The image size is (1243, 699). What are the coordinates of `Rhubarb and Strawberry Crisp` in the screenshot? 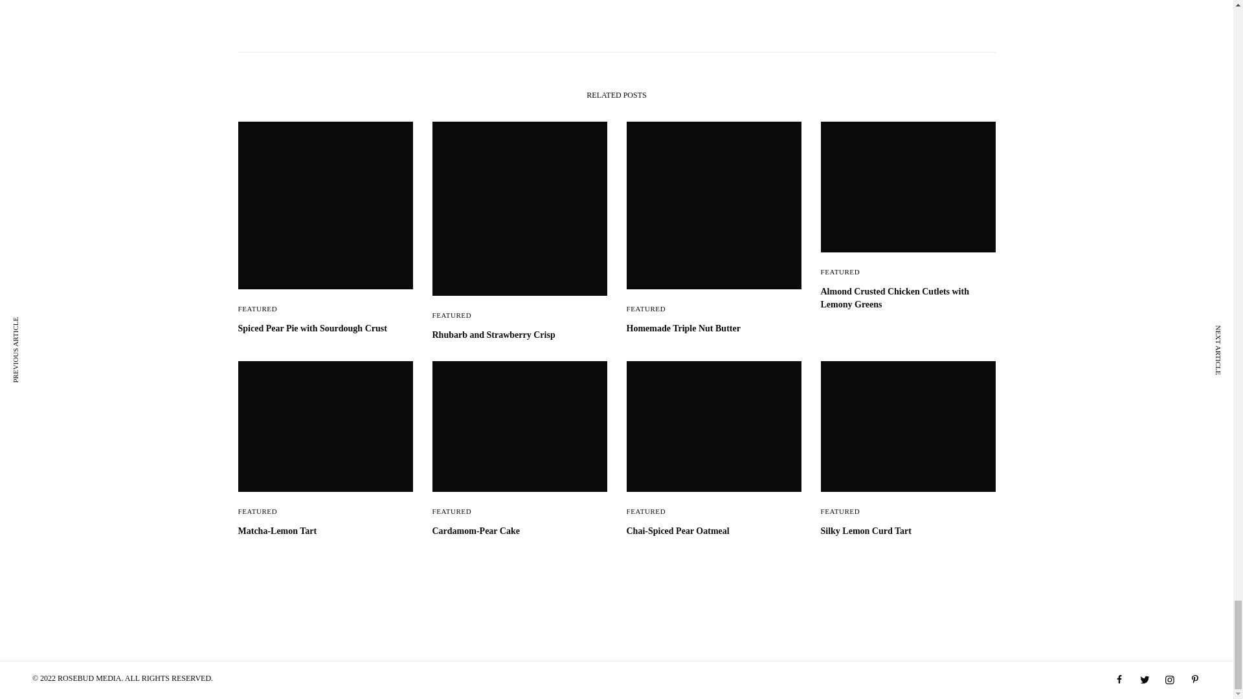 It's located at (520, 335).